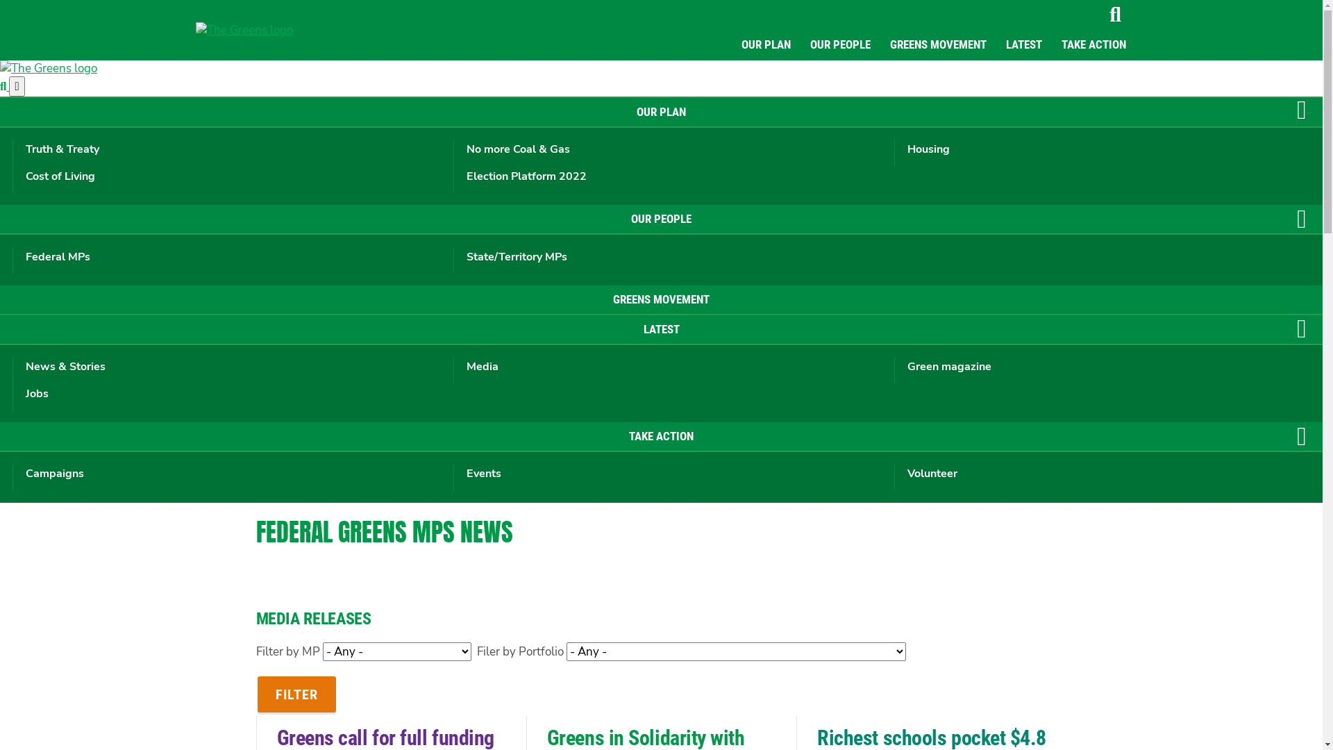  What do you see at coordinates (1302, 437) in the screenshot?
I see `Toggle` at bounding box center [1302, 437].